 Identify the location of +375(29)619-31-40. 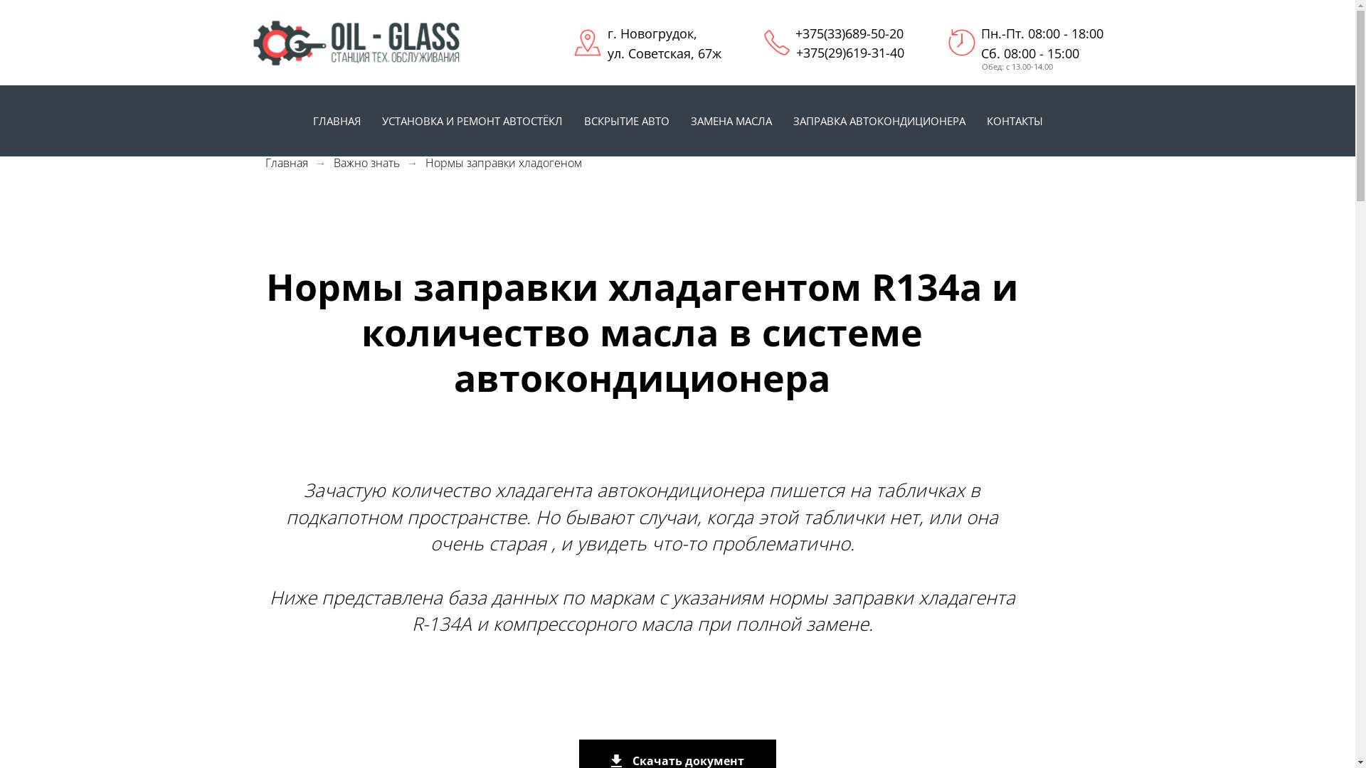
(849, 53).